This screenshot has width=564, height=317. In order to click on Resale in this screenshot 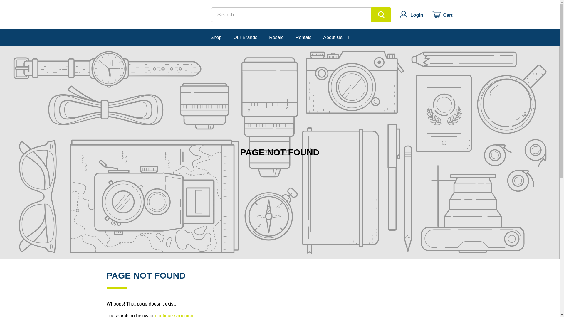, I will do `click(276, 38)`.